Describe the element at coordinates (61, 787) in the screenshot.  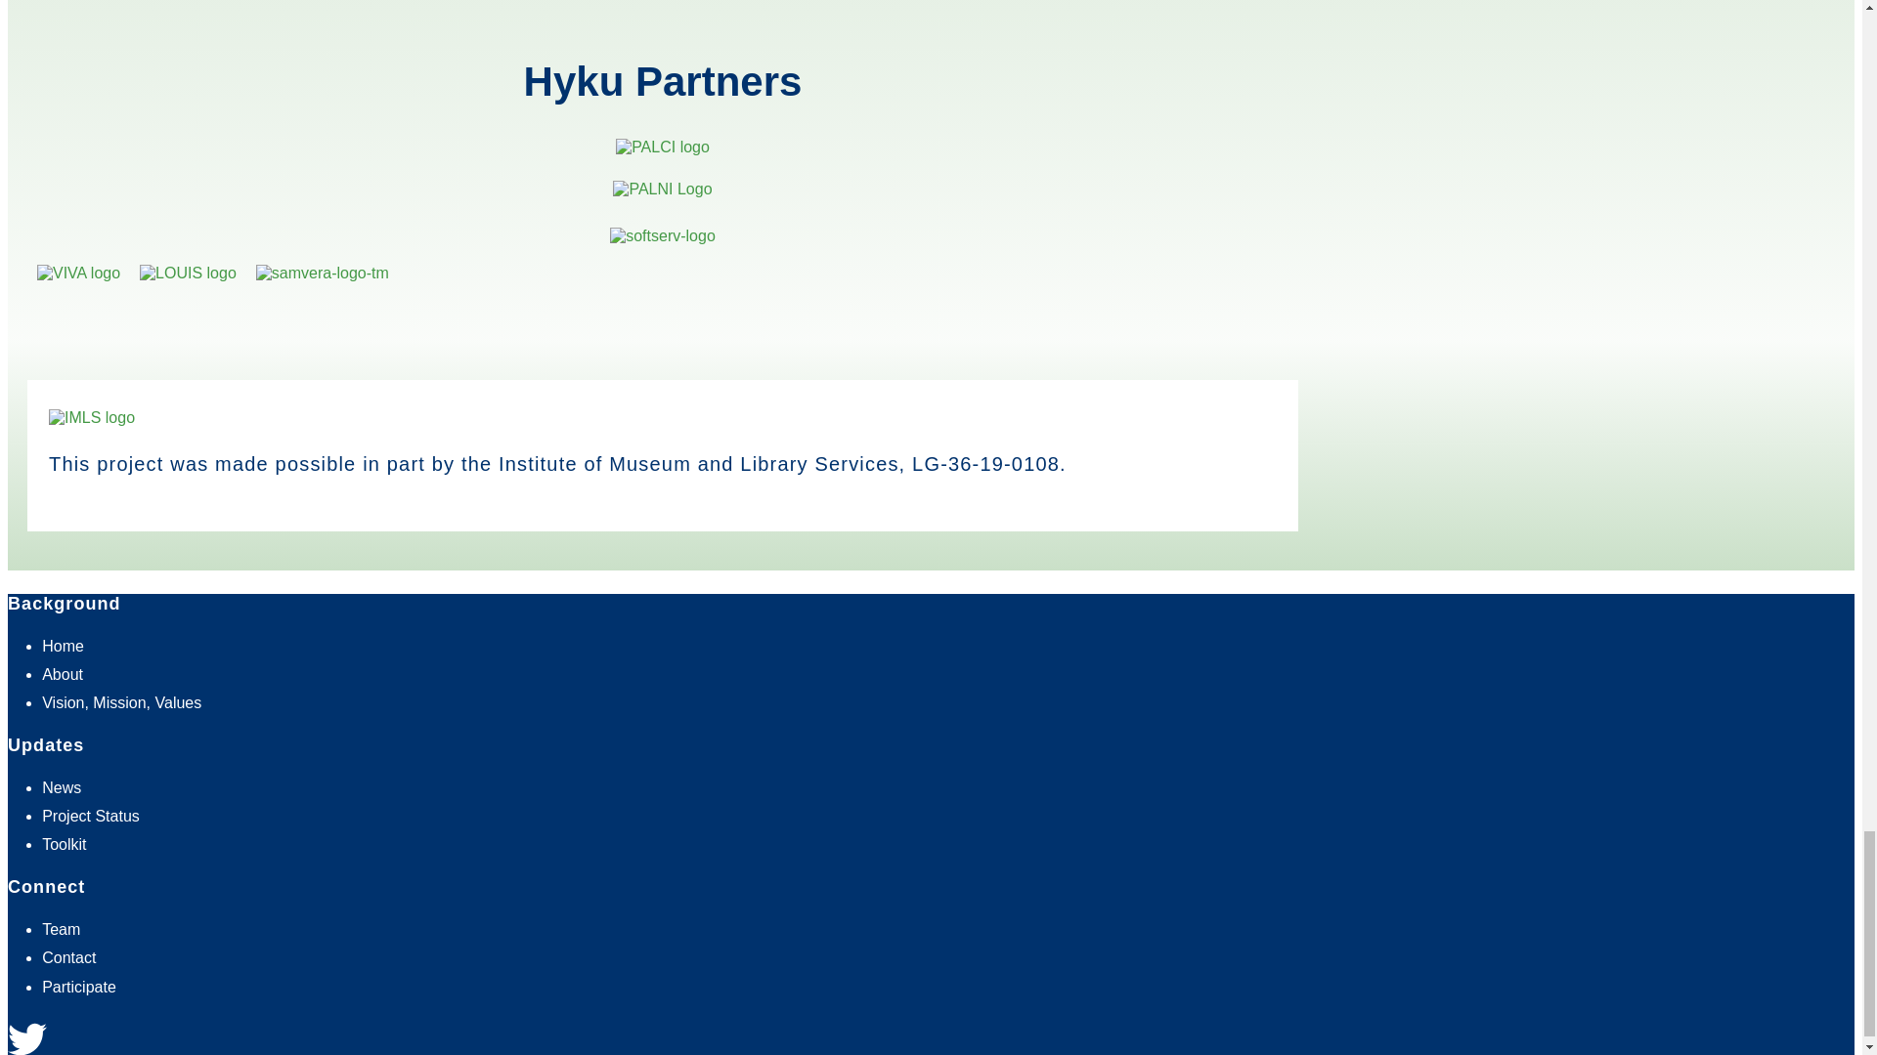
I see `News` at that location.